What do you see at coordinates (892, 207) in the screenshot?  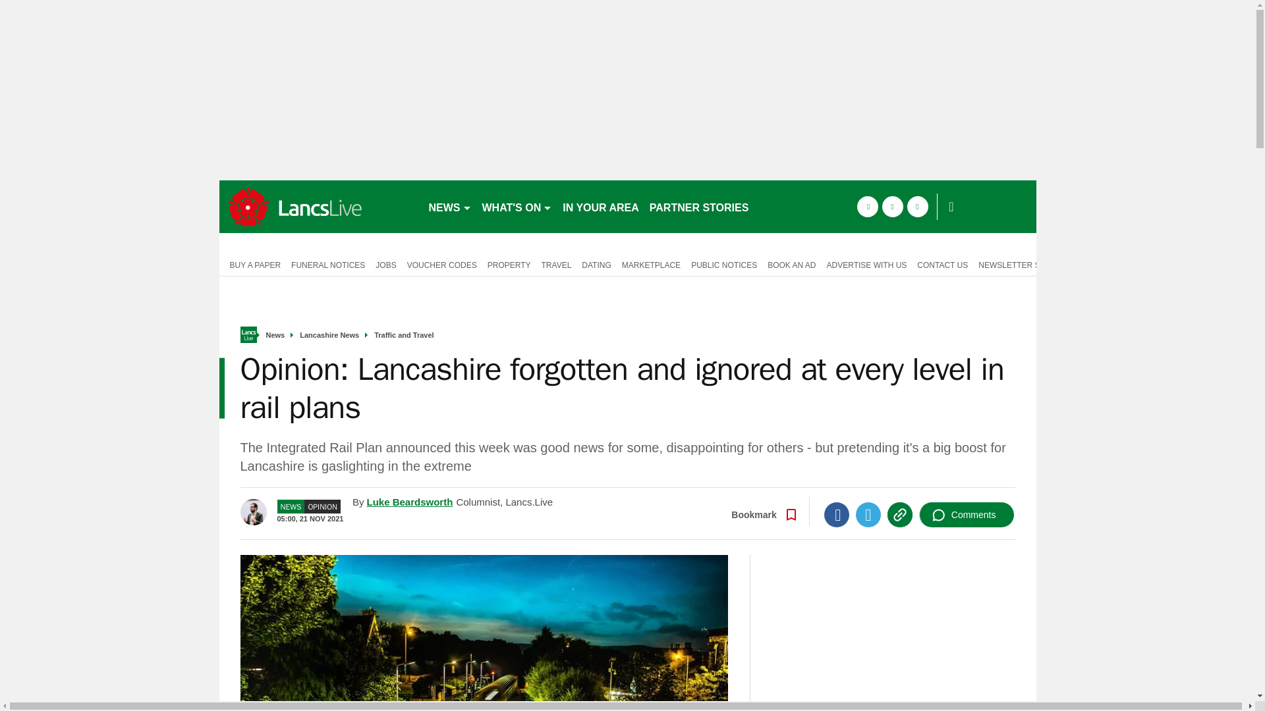 I see `twitter` at bounding box center [892, 207].